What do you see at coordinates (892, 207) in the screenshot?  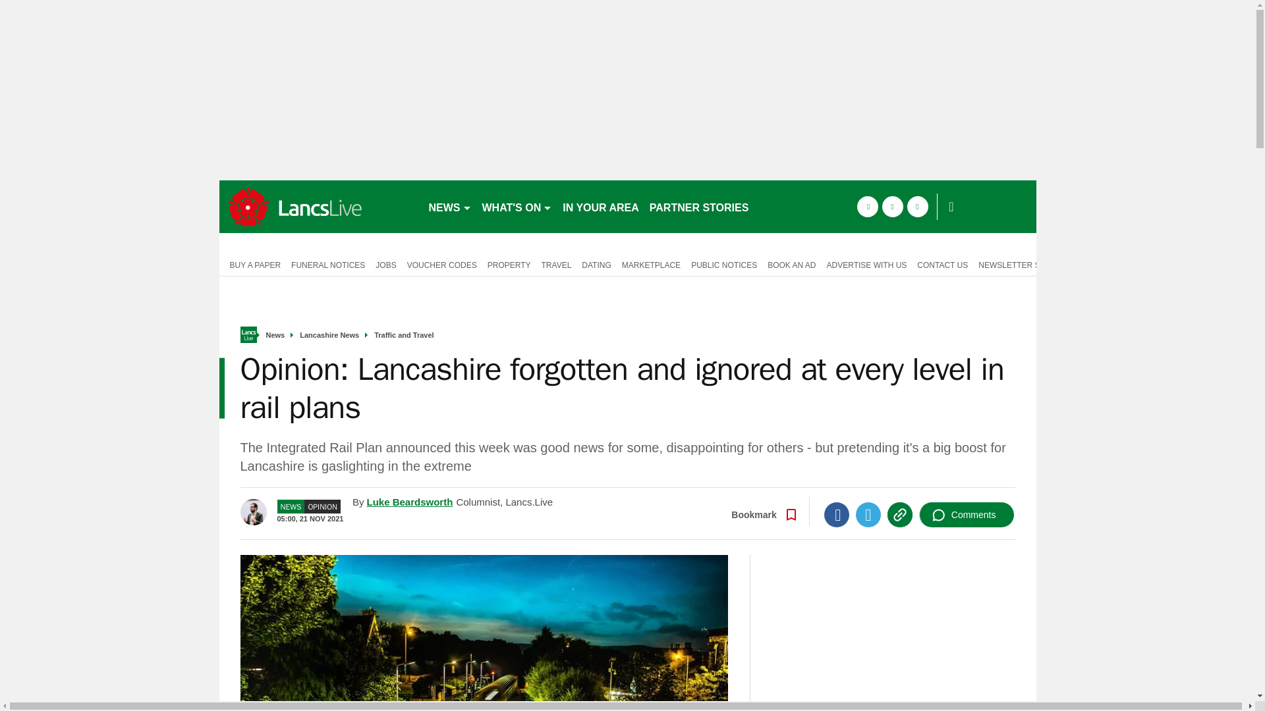 I see `twitter` at bounding box center [892, 207].